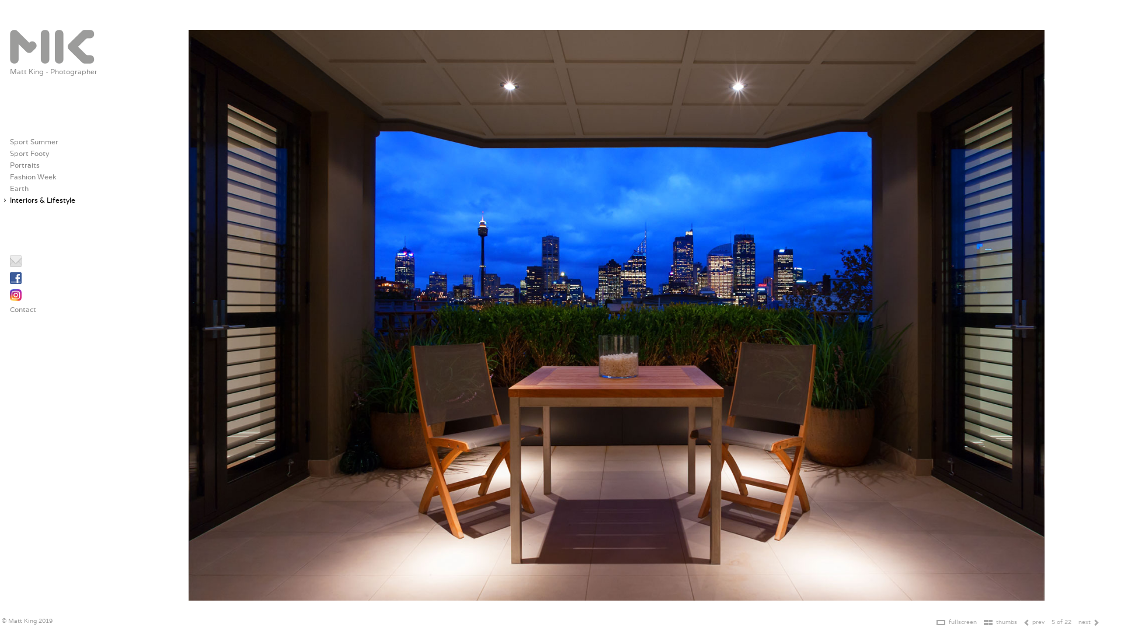 This screenshot has width=1121, height=631. What do you see at coordinates (43, 200) in the screenshot?
I see `Interiors & Lifestyle` at bounding box center [43, 200].